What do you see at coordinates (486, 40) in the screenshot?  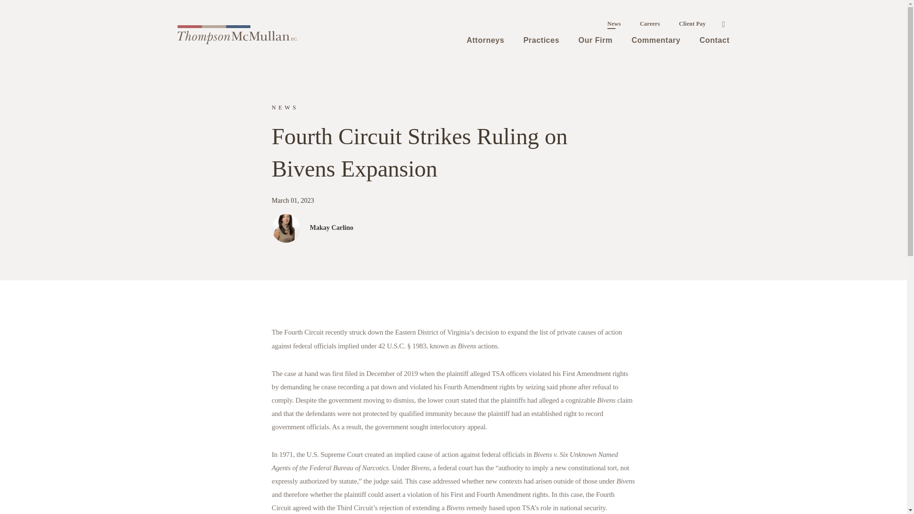 I see `Attorneys` at bounding box center [486, 40].